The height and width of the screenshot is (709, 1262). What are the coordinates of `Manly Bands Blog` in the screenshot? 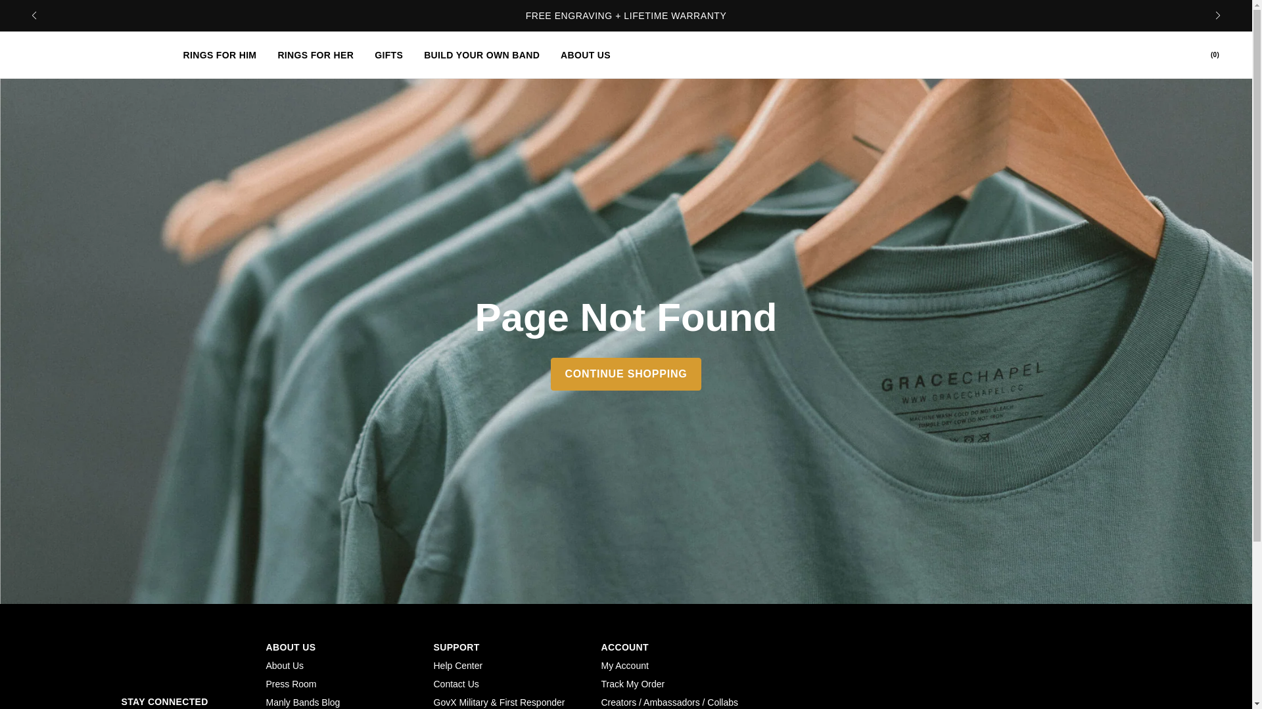 It's located at (302, 702).